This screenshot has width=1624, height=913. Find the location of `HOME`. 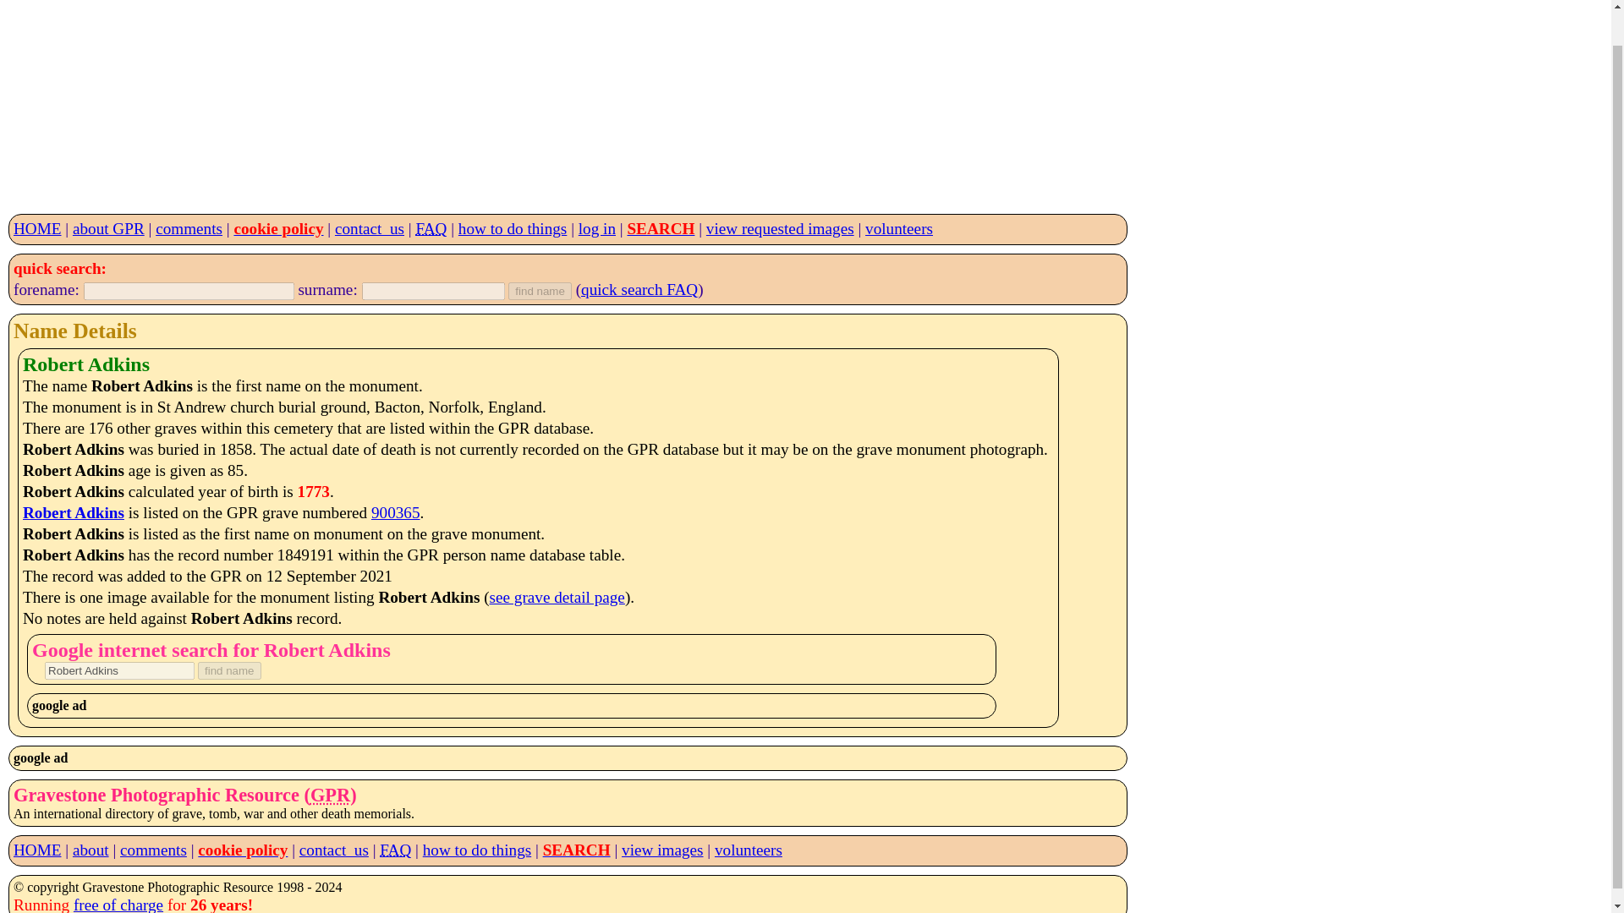

HOME is located at coordinates (37, 850).